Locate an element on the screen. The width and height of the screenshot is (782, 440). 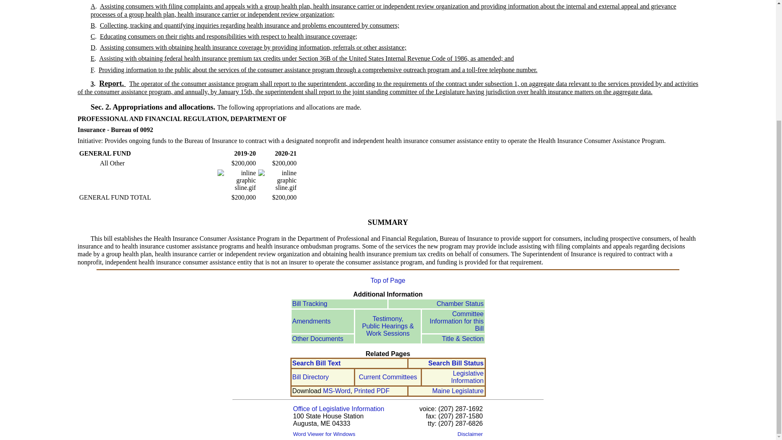
Current Committees is located at coordinates (388, 377).